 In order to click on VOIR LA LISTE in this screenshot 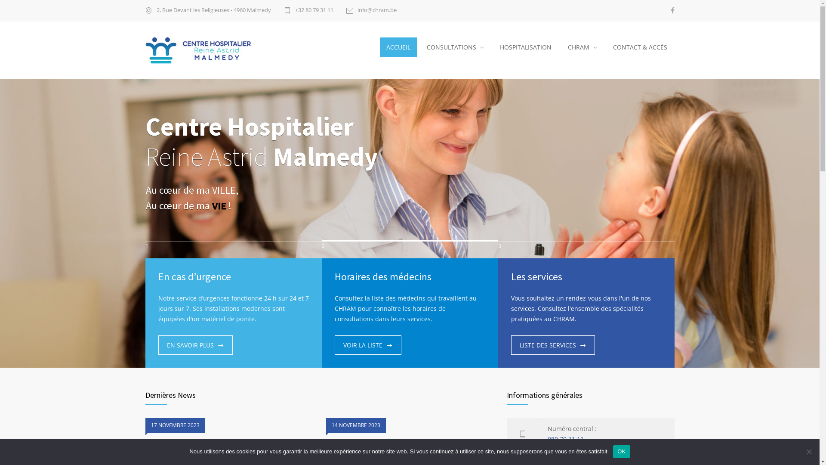, I will do `click(368, 345)`.